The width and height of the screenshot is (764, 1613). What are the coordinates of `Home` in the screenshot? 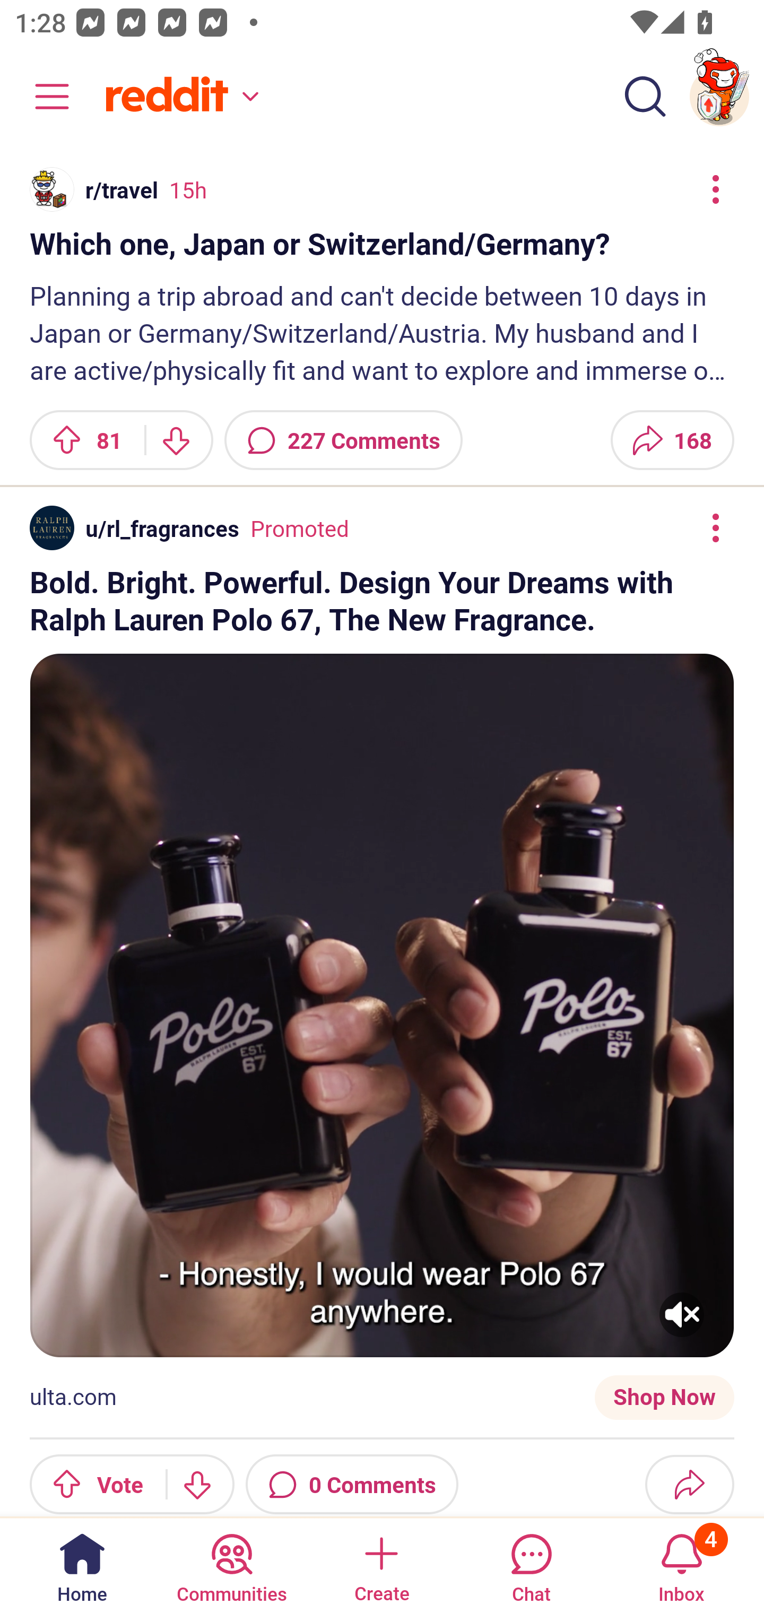 It's located at (82, 1564).